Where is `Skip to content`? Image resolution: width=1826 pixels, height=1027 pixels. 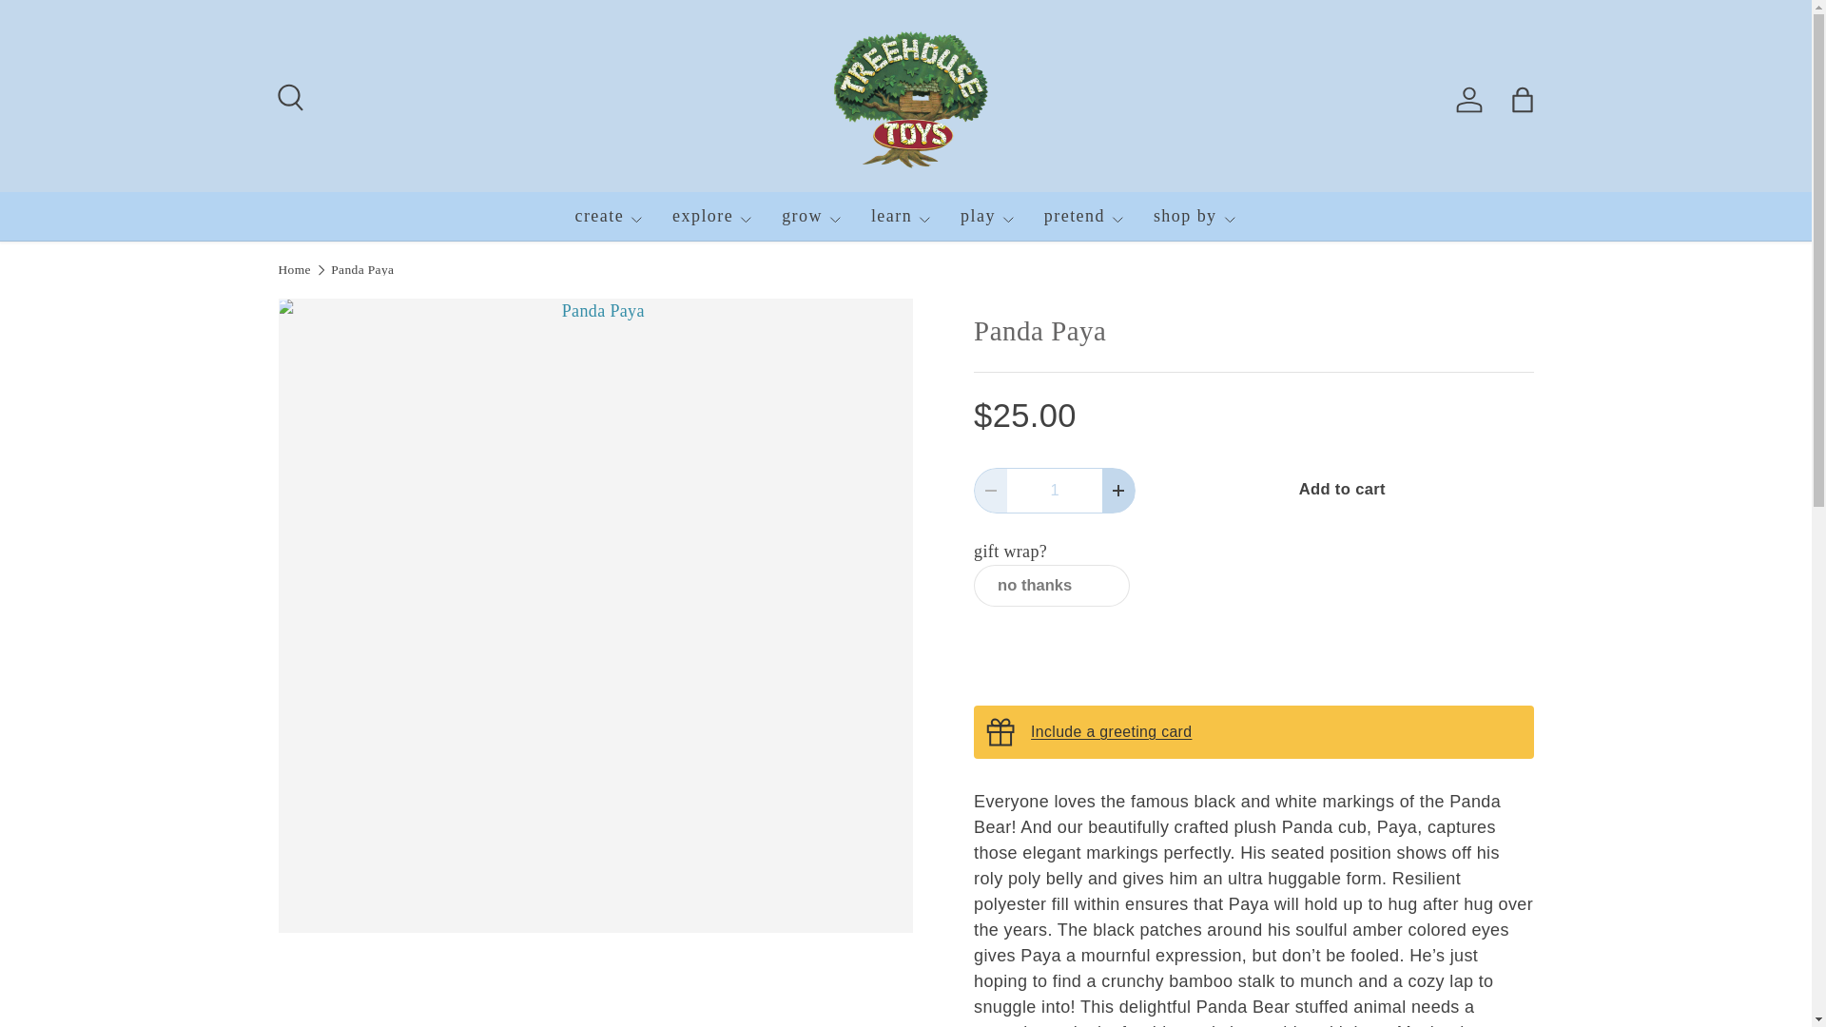 Skip to content is located at coordinates (81, 27).